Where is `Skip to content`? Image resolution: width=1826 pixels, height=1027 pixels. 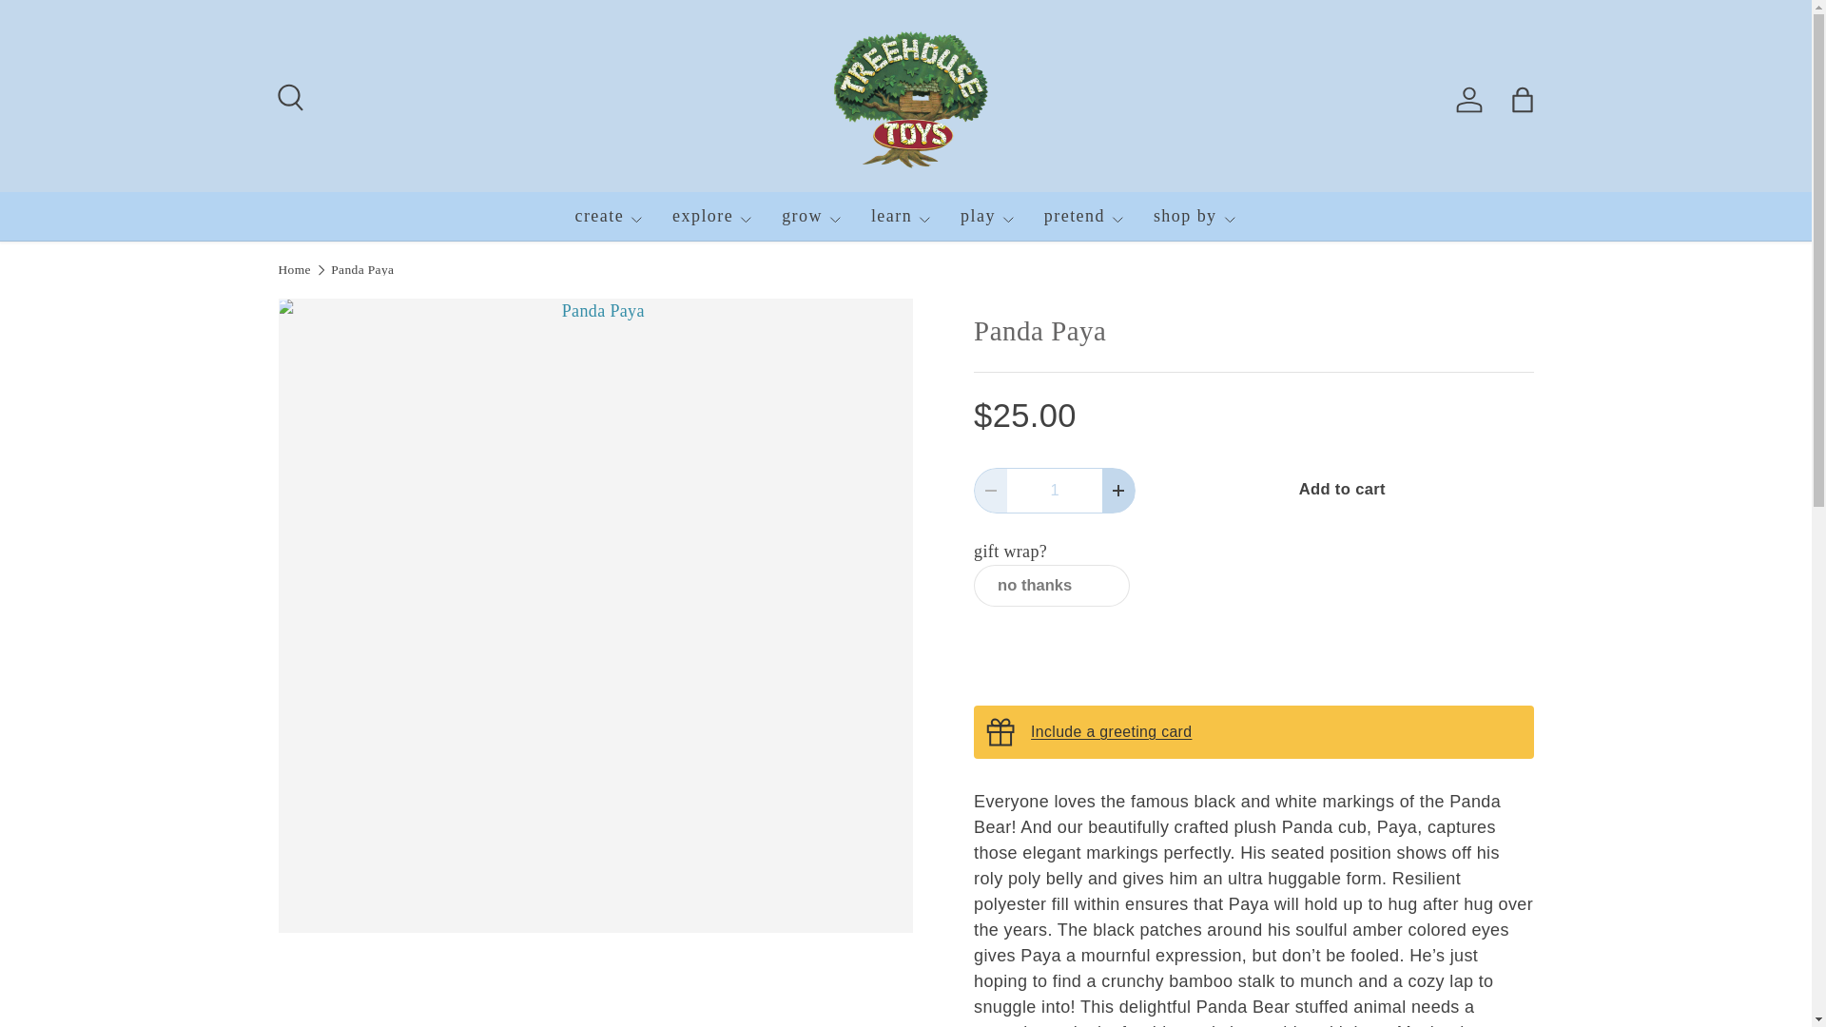 Skip to content is located at coordinates (81, 27).